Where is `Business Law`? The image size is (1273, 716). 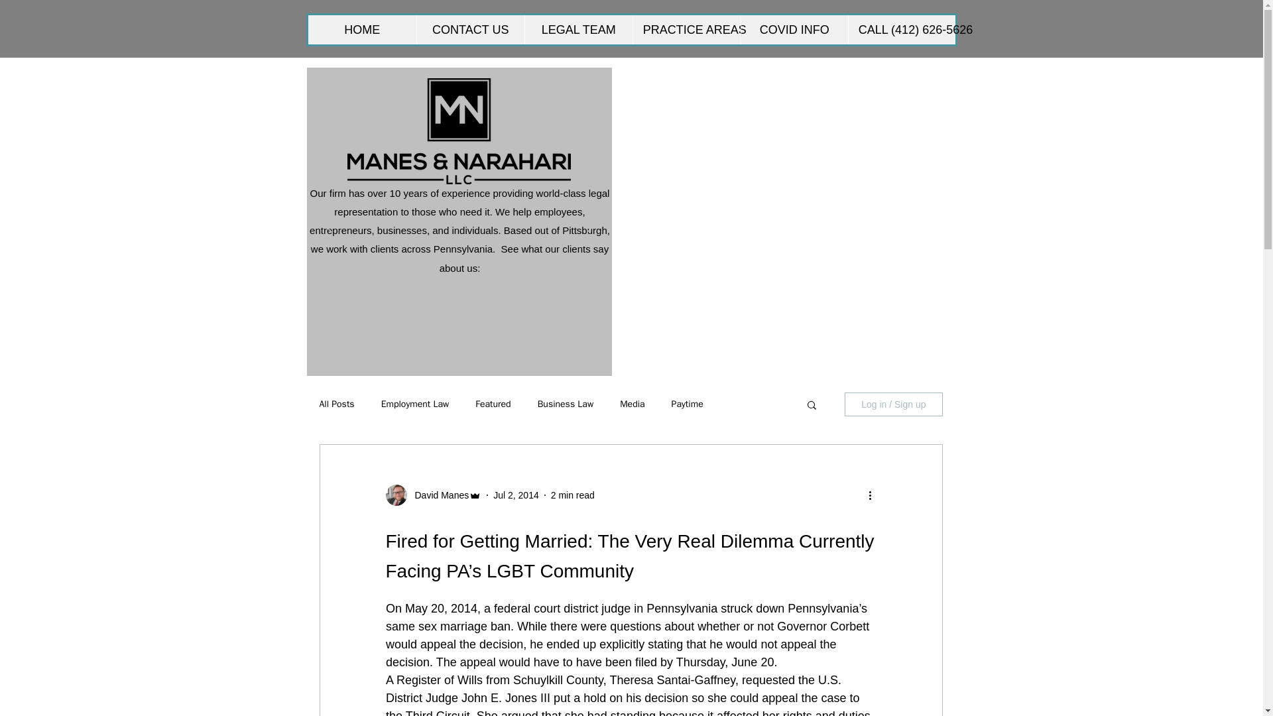
Business Law is located at coordinates (565, 404).